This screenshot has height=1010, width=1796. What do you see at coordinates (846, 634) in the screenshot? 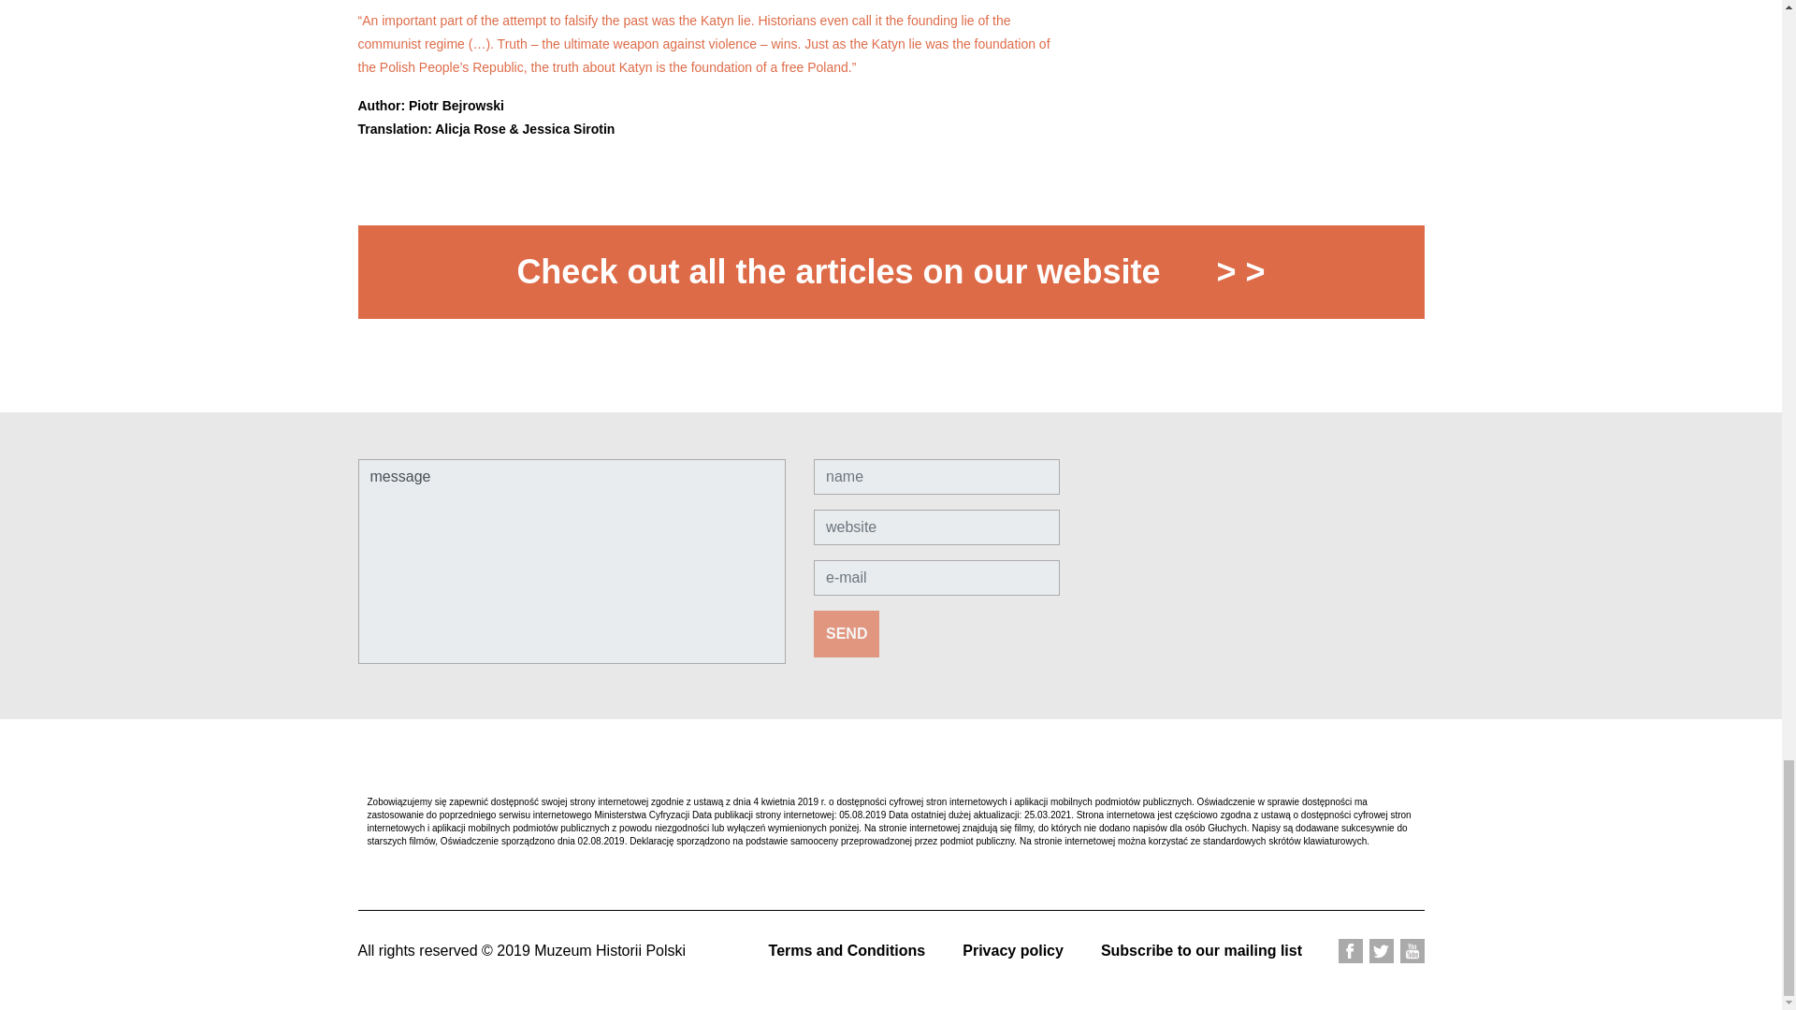
I see `SEND` at bounding box center [846, 634].